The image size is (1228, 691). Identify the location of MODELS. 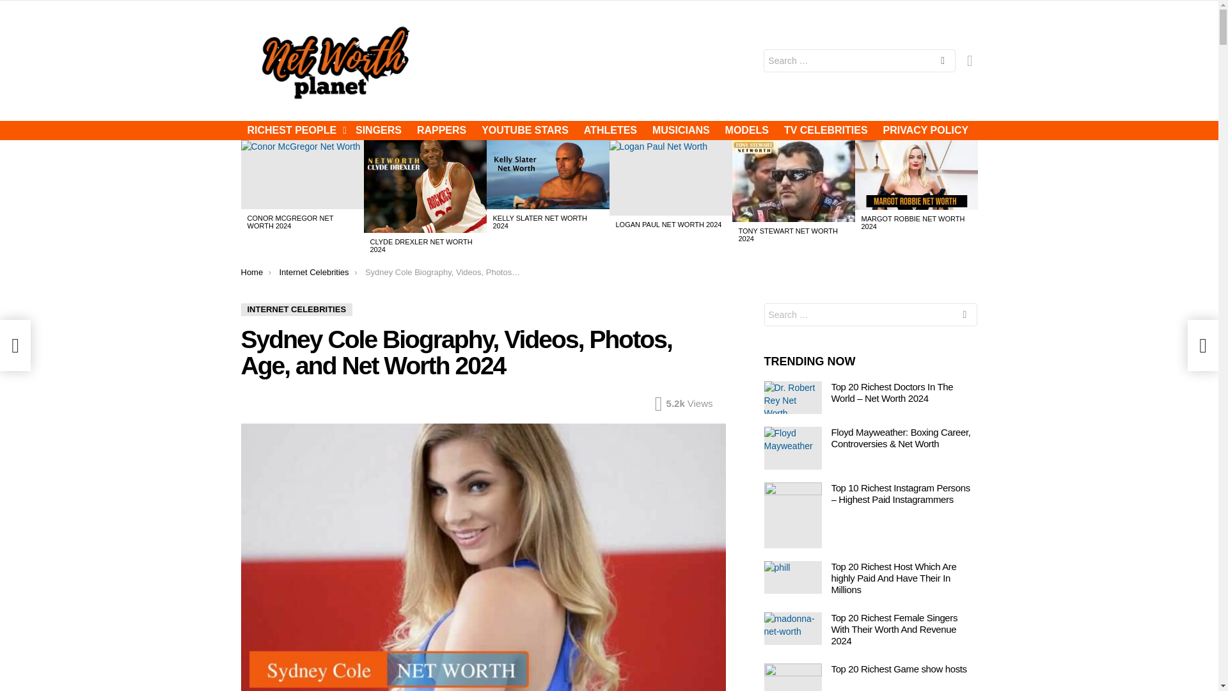
(746, 131).